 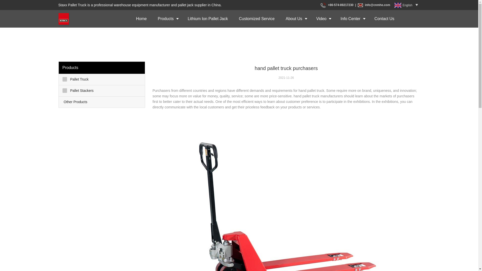 I want to click on Lithium Ion Pallet Jack, so click(x=208, y=19).